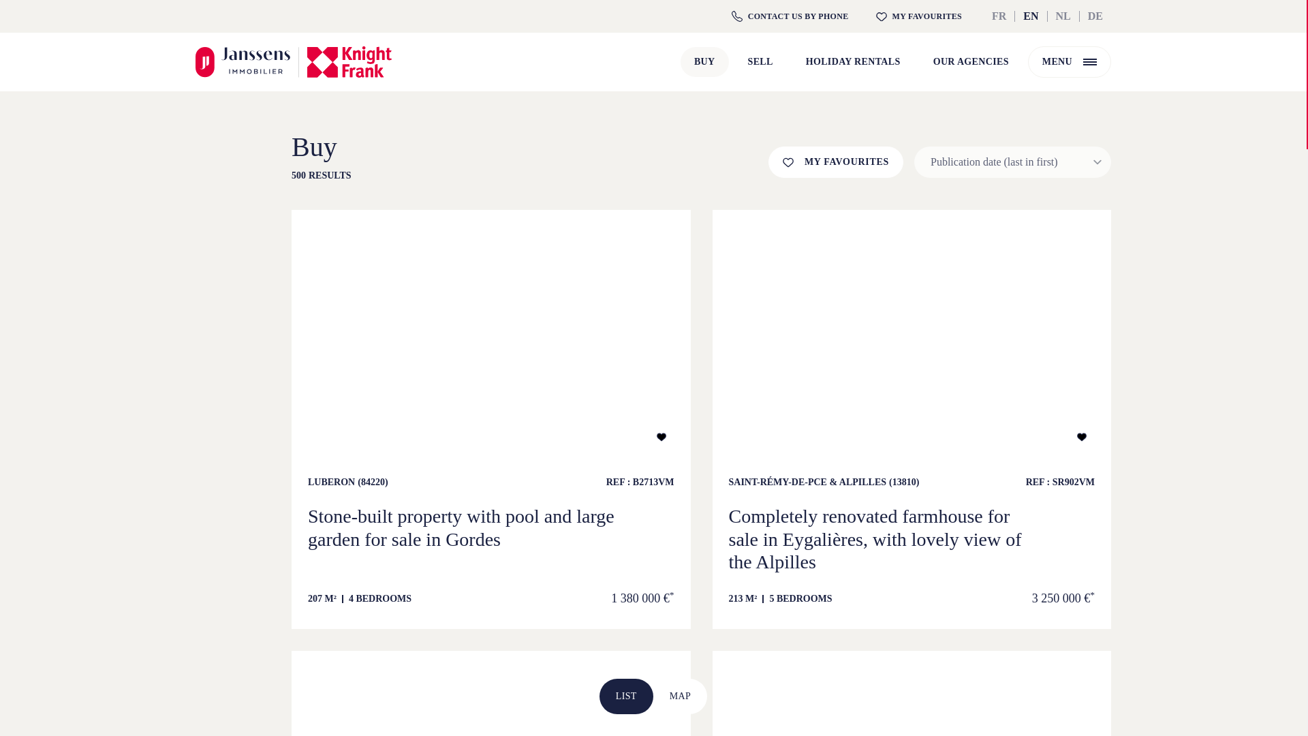 The height and width of the screenshot is (736, 1308). What do you see at coordinates (853, 62) in the screenshot?
I see `HOLIDAY RENTALS` at bounding box center [853, 62].